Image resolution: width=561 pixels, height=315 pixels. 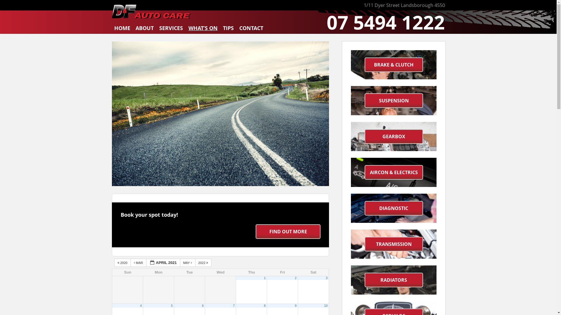 What do you see at coordinates (203, 262) in the screenshot?
I see `2022` at bounding box center [203, 262].